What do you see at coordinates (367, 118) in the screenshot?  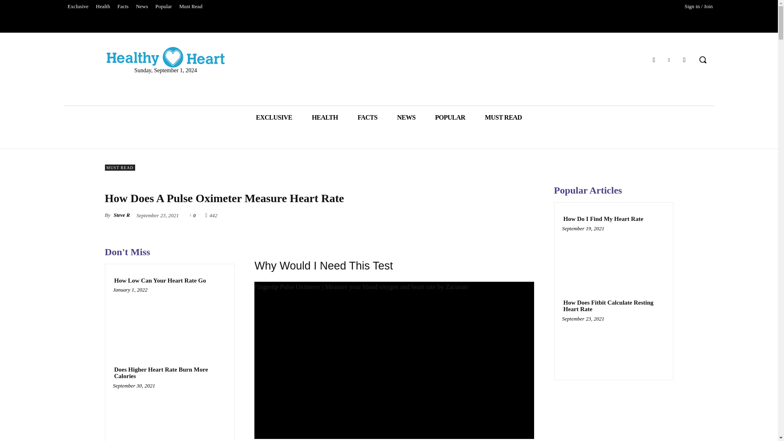 I see `FACTS` at bounding box center [367, 118].